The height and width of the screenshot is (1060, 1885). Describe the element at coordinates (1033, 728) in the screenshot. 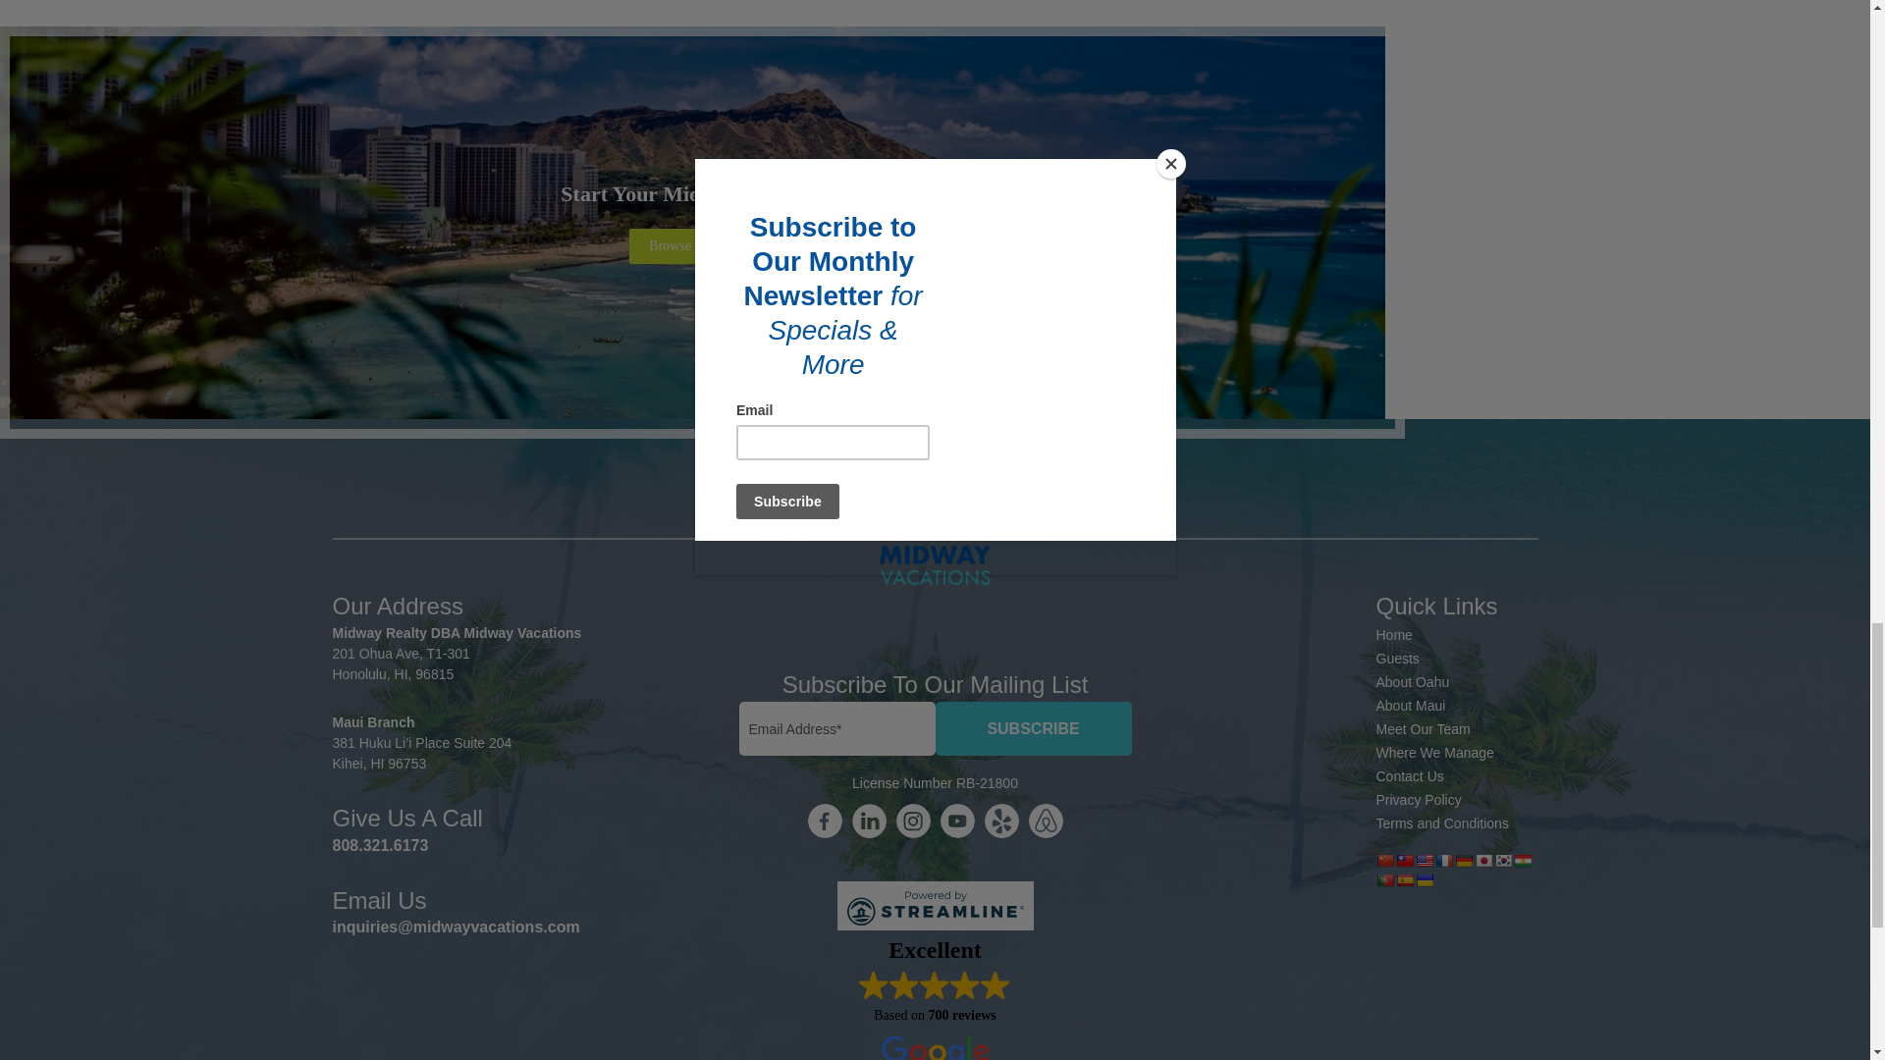

I see `Subscribe` at that location.